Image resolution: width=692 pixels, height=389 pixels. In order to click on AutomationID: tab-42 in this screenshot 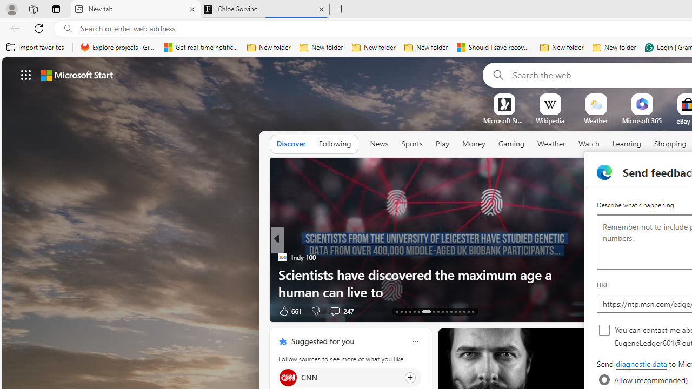, I will do `click(473, 311)`.